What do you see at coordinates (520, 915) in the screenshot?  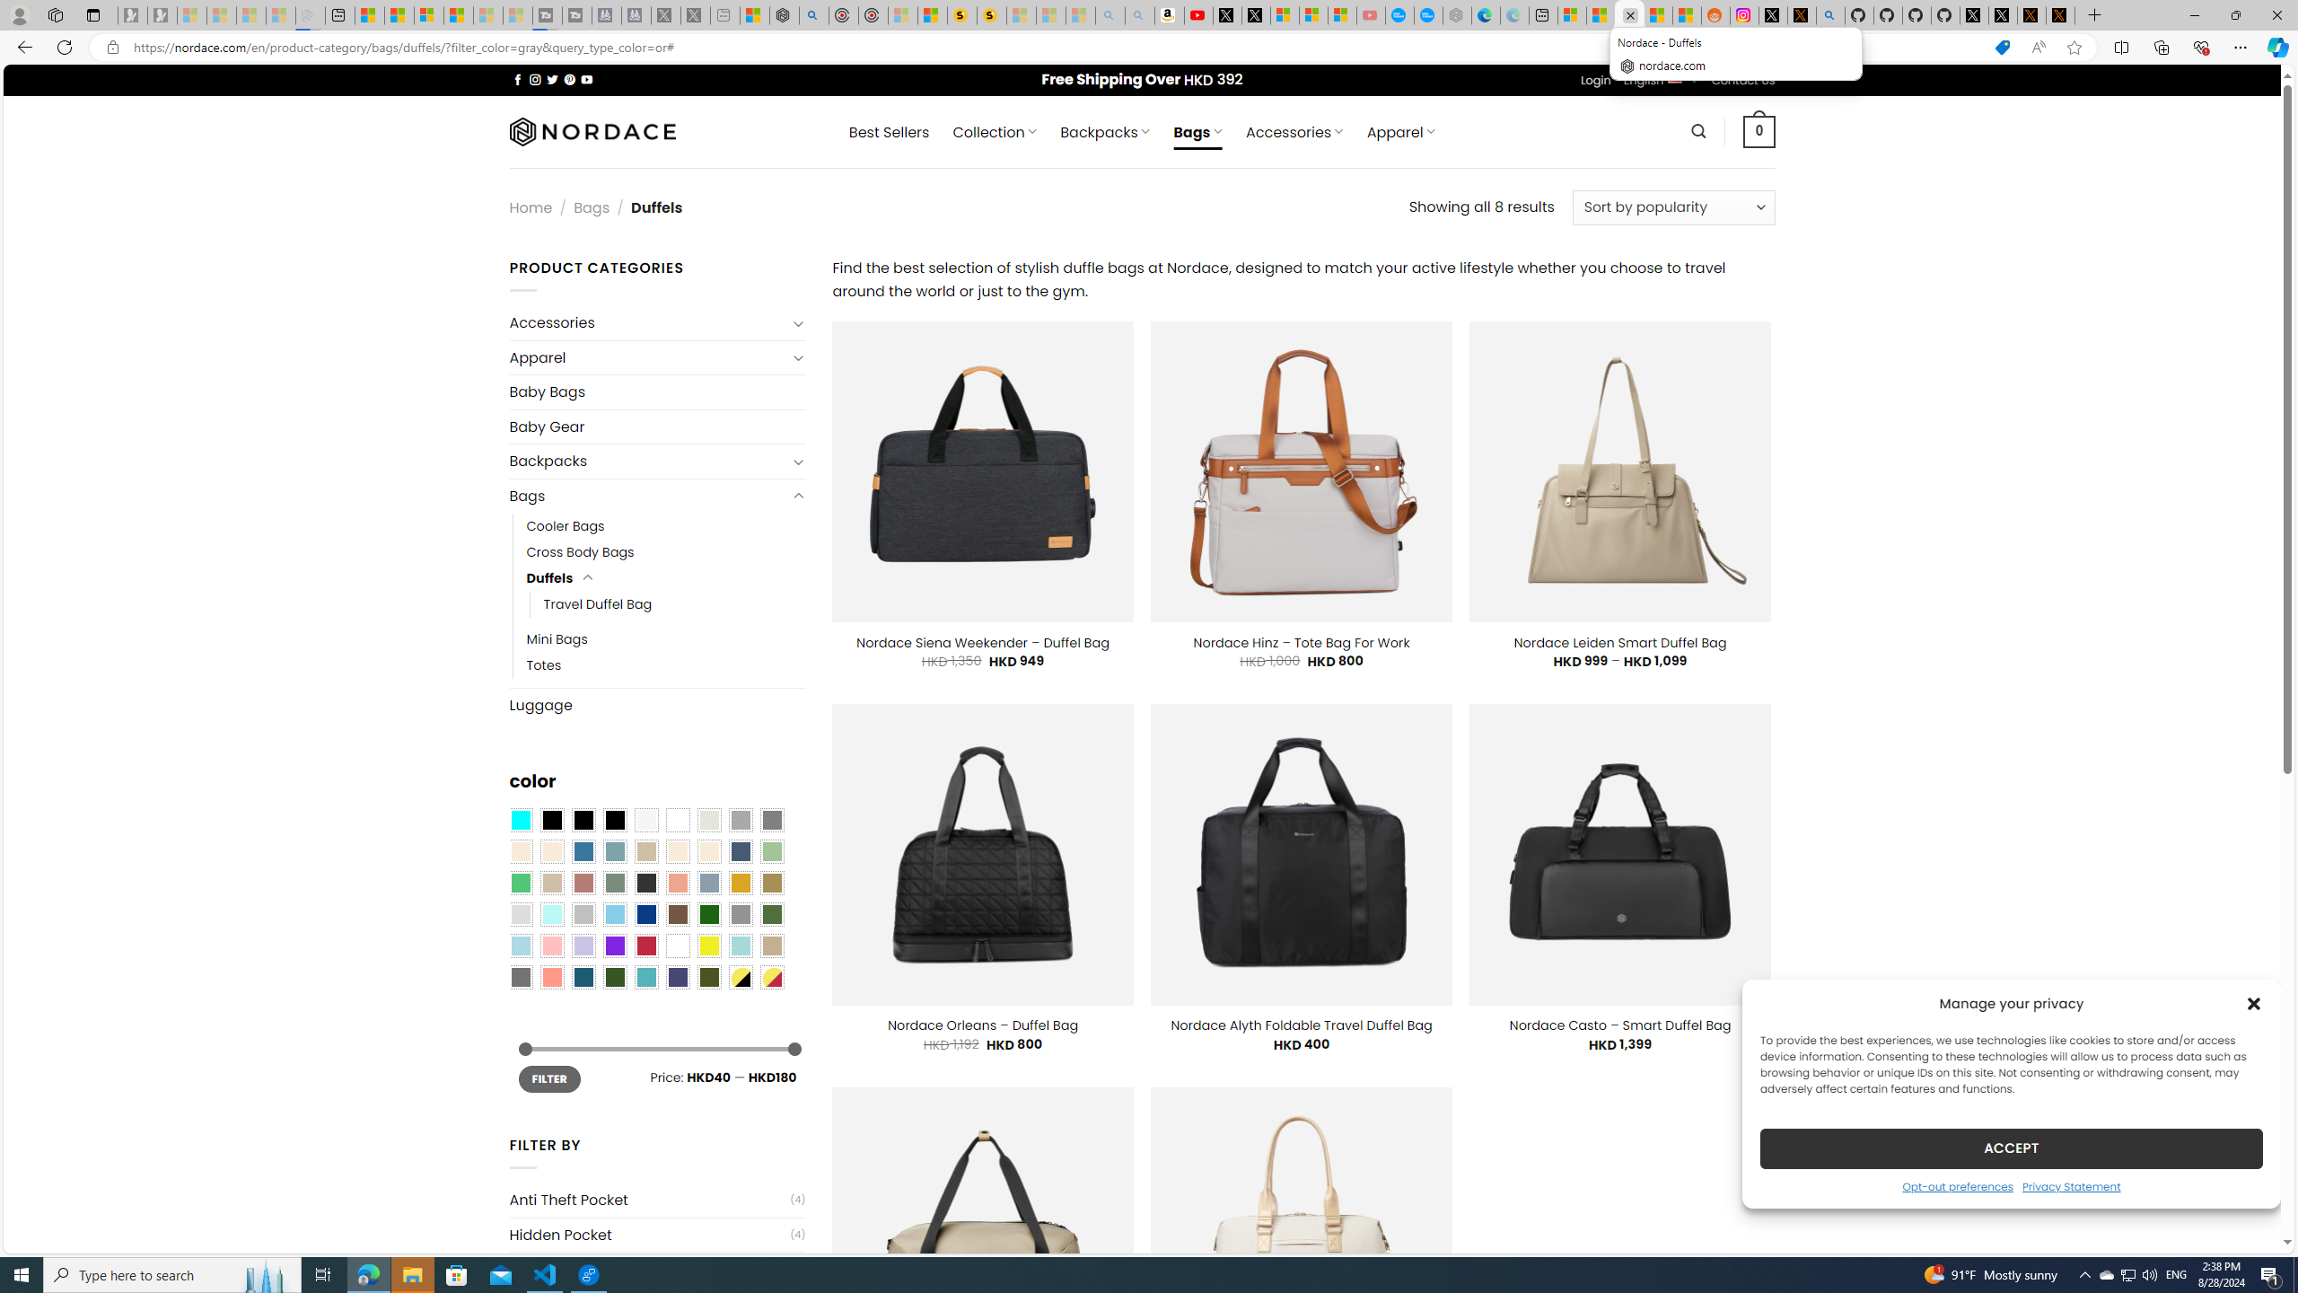 I see `Light Gray` at bounding box center [520, 915].